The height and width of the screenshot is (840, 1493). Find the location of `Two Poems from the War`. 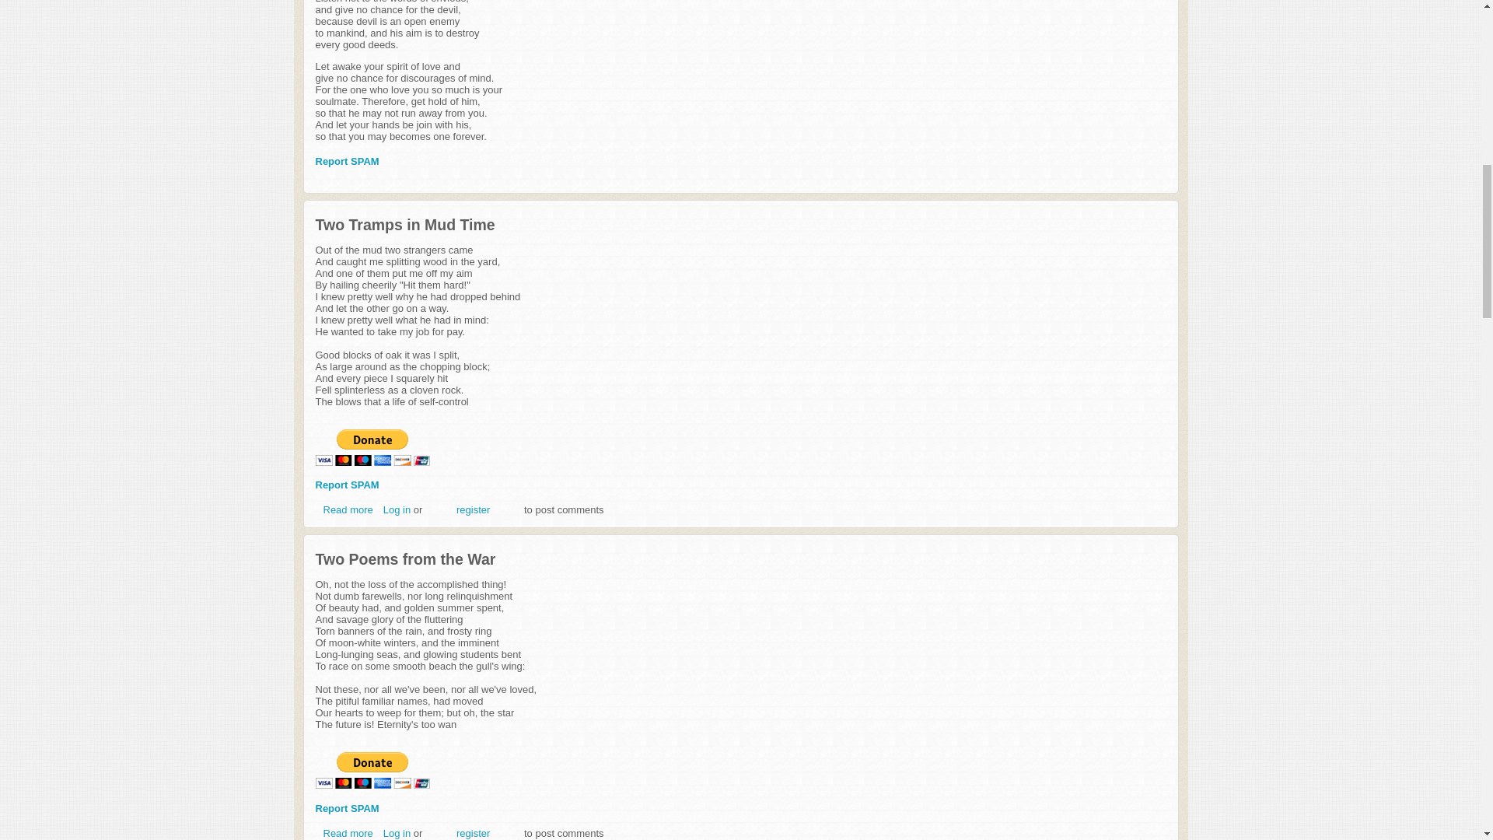

Two Poems from the War is located at coordinates (348, 832).